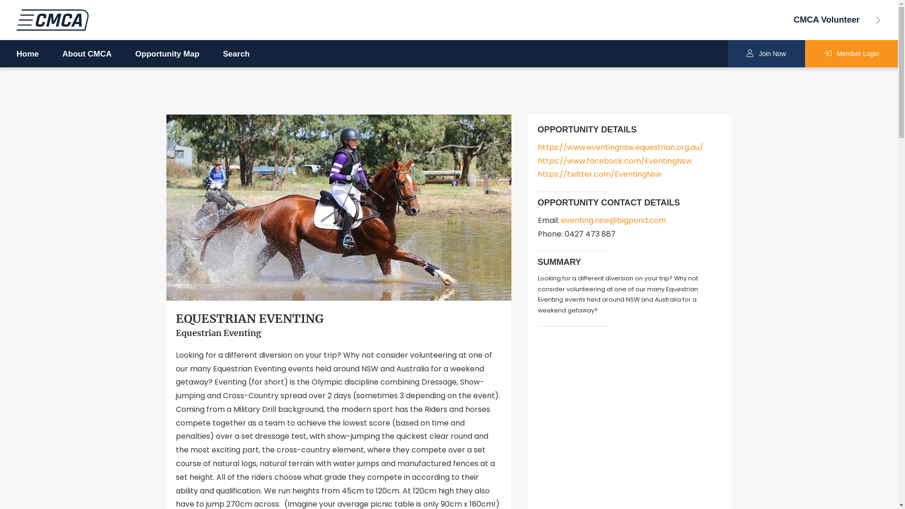 The width and height of the screenshot is (905, 509). Describe the element at coordinates (600, 174) in the screenshot. I see `https://twitter.com/EventingNsw` at that location.